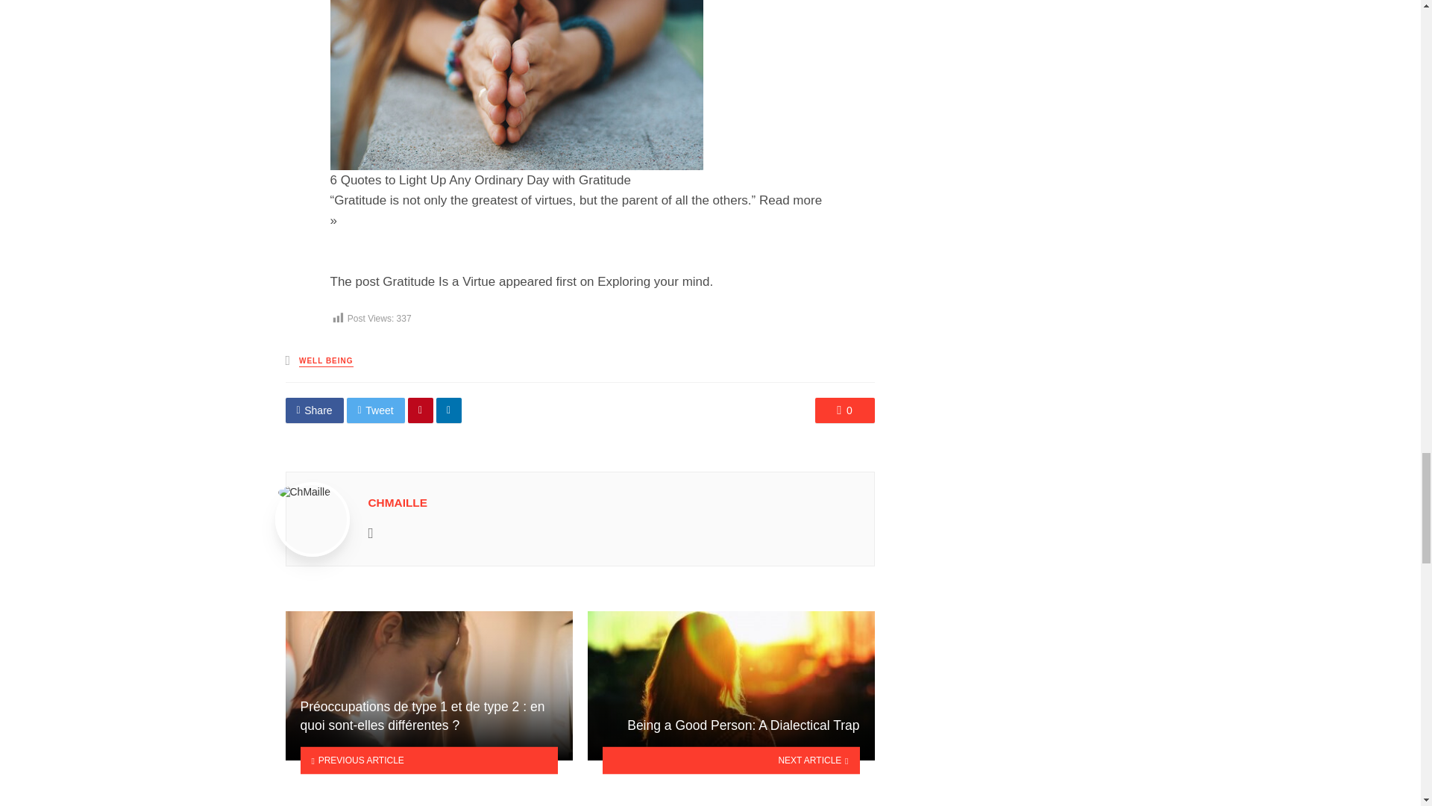 The width and height of the screenshot is (1432, 806). Describe the element at coordinates (398, 502) in the screenshot. I see `Posts by ChMaille` at that location.